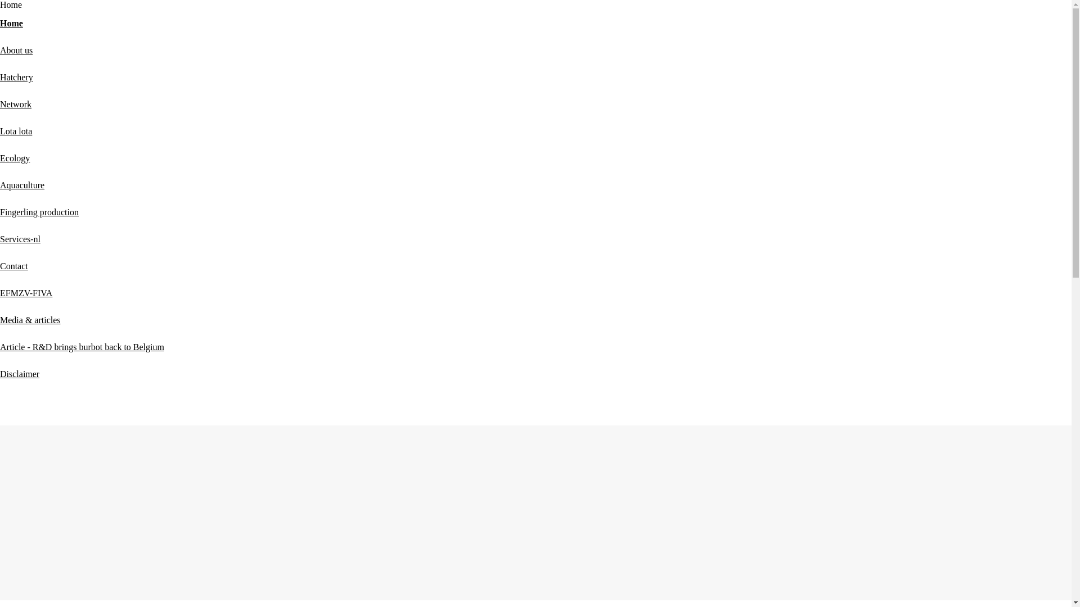  What do you see at coordinates (26, 293) in the screenshot?
I see `EFMZV-FIVA` at bounding box center [26, 293].